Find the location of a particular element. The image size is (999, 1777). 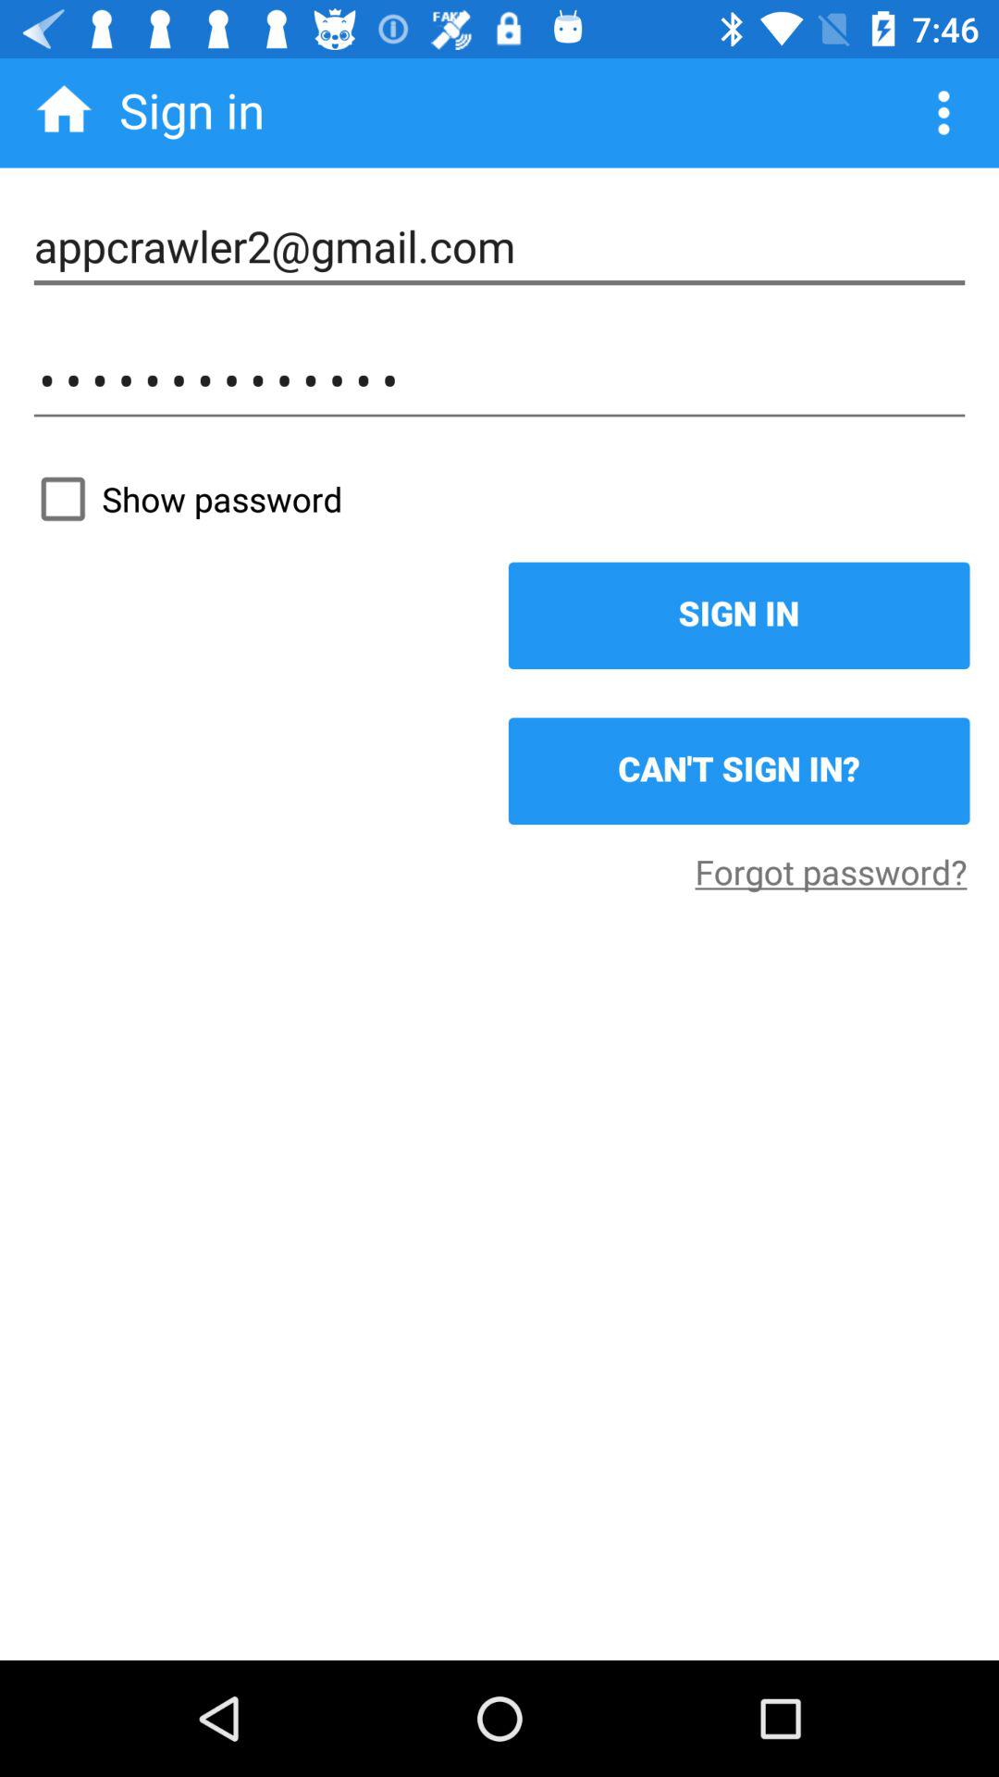

tap item below can t sign icon is located at coordinates (831, 872).